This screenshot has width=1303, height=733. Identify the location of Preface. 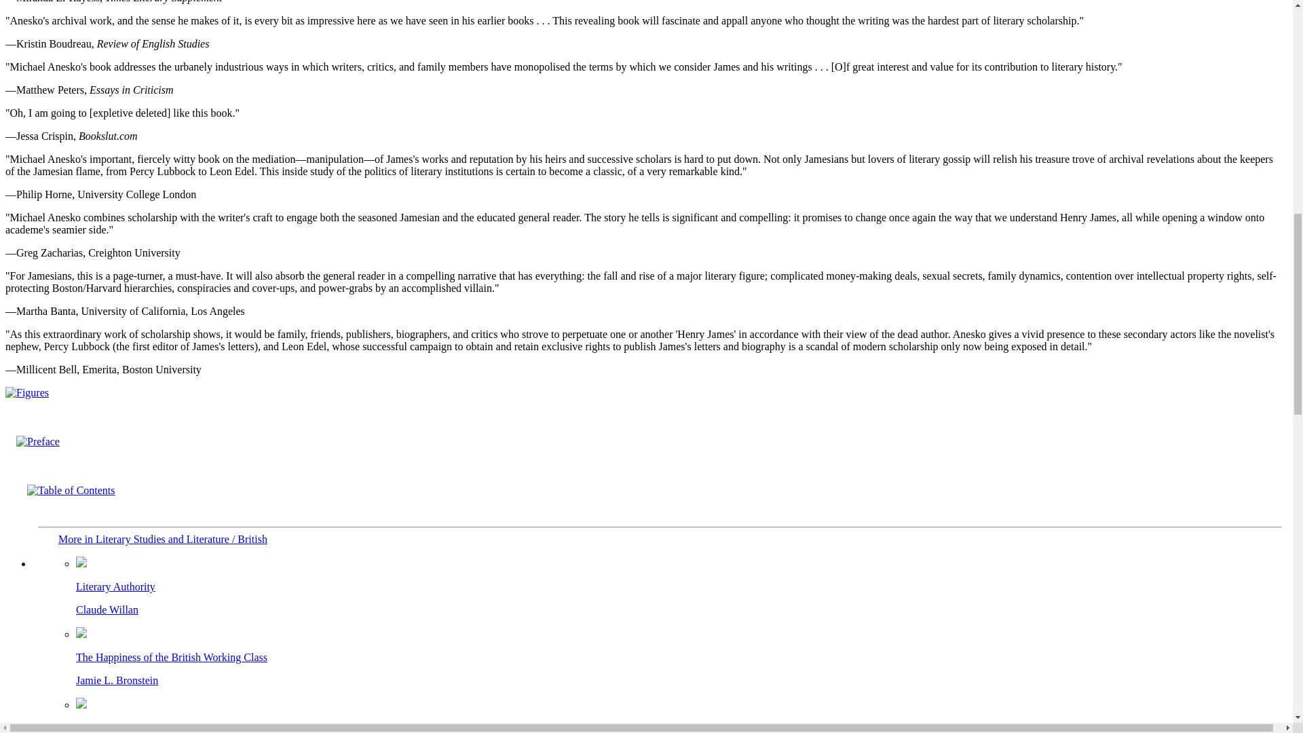
(673, 716).